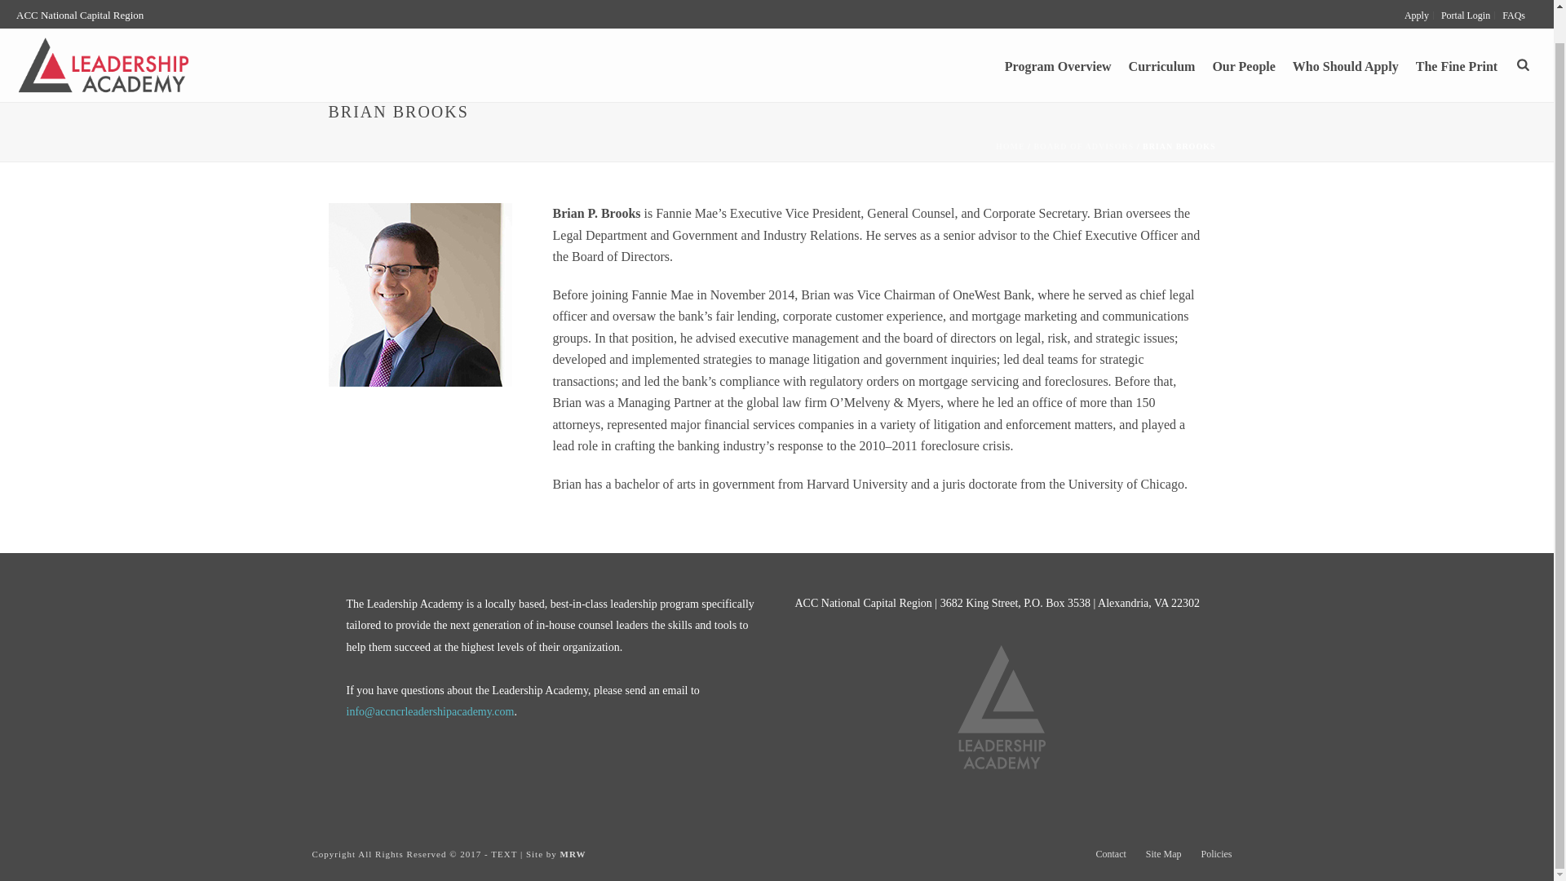 Image resolution: width=1566 pixels, height=881 pixels. What do you see at coordinates (419, 295) in the screenshot?
I see `brian brooks` at bounding box center [419, 295].